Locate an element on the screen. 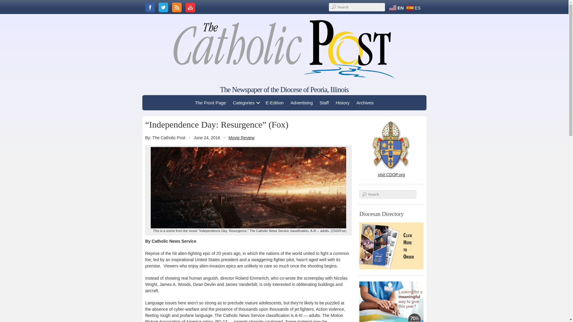 This screenshot has height=322, width=573. Advertising is located at coordinates (302, 103).